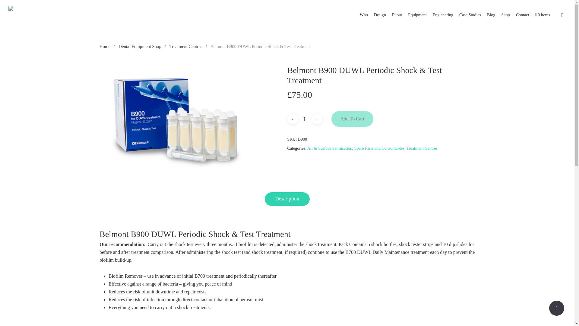 This screenshot has height=326, width=579. What do you see at coordinates (470, 15) in the screenshot?
I see `Case Studies` at bounding box center [470, 15].